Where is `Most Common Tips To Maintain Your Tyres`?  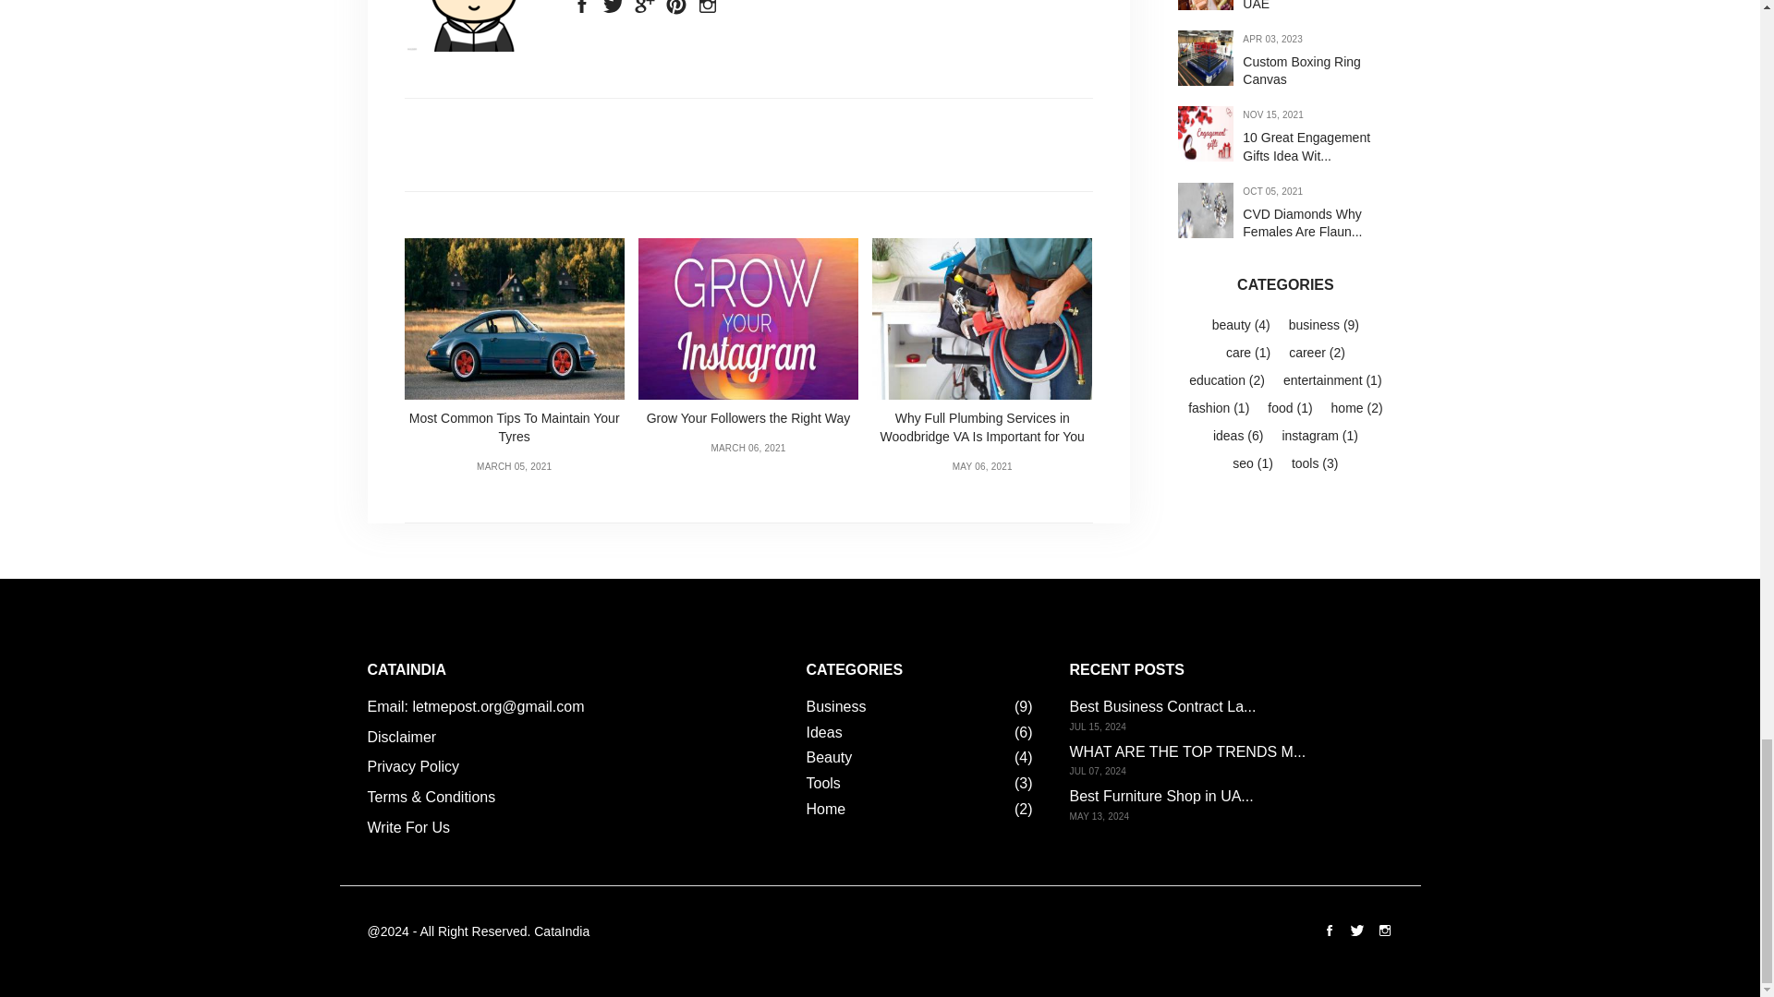
Most Common Tips To Maintain Your Tyres is located at coordinates (514, 319).